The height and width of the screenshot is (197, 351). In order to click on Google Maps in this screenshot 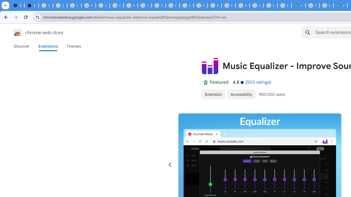, I will do `click(298, 5)`.